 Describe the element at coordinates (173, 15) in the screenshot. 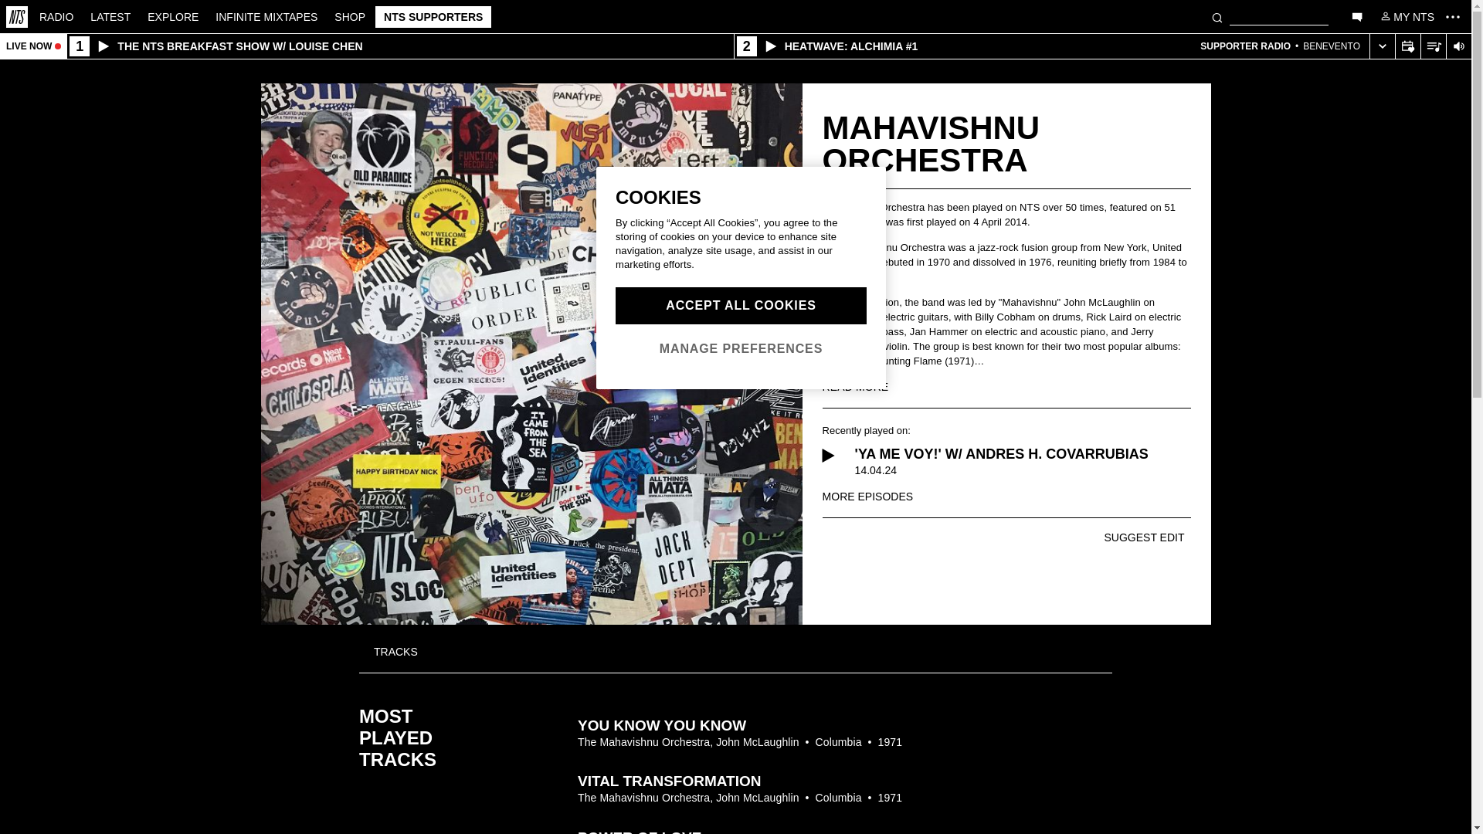

I see `EXPLORE` at that location.